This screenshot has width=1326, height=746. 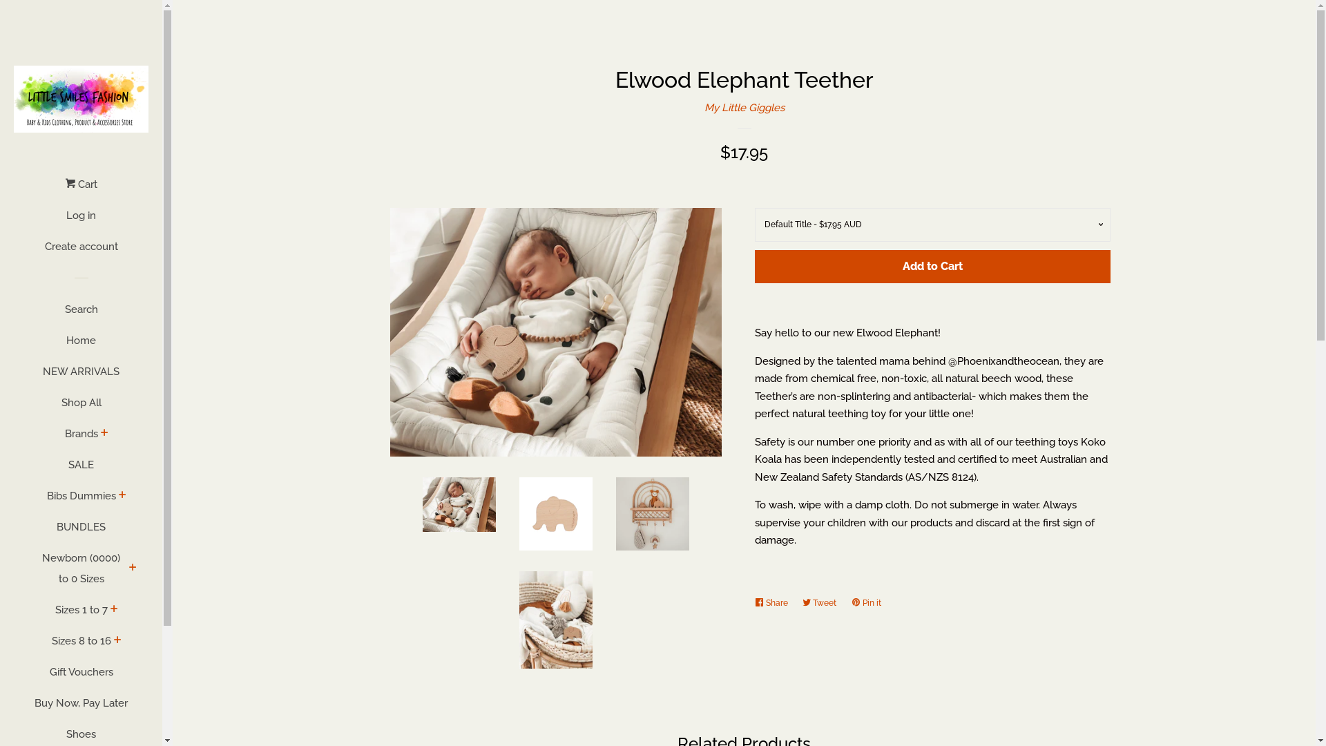 What do you see at coordinates (81, 573) in the screenshot?
I see `Newborn (0000) to 0 Sizes` at bounding box center [81, 573].